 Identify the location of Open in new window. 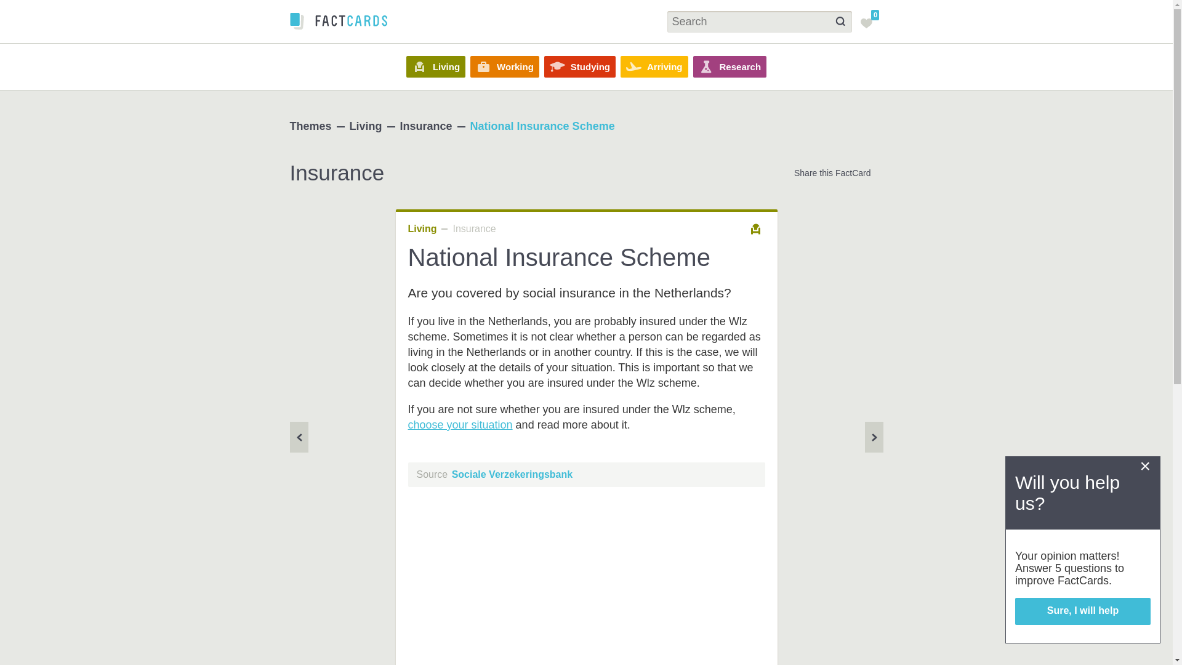
(526, 305).